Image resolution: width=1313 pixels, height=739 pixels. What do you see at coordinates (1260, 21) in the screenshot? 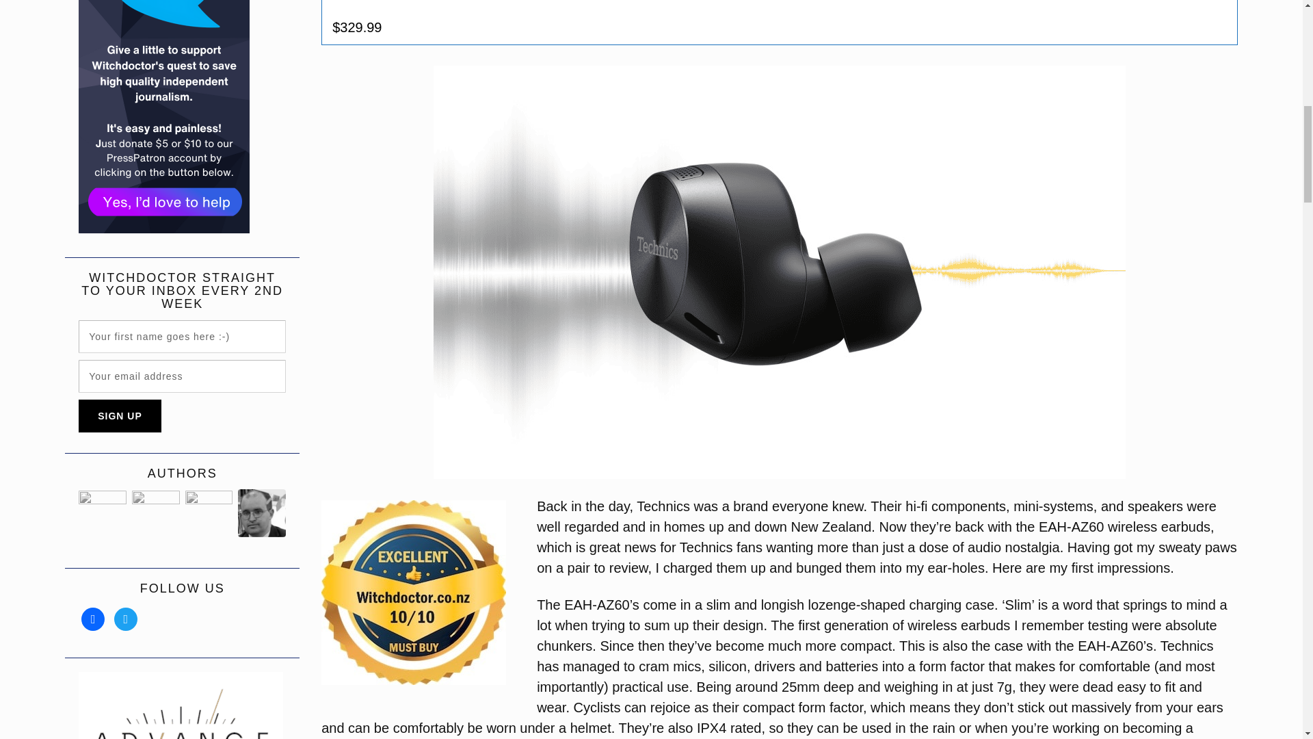
I see `Sign up` at bounding box center [1260, 21].